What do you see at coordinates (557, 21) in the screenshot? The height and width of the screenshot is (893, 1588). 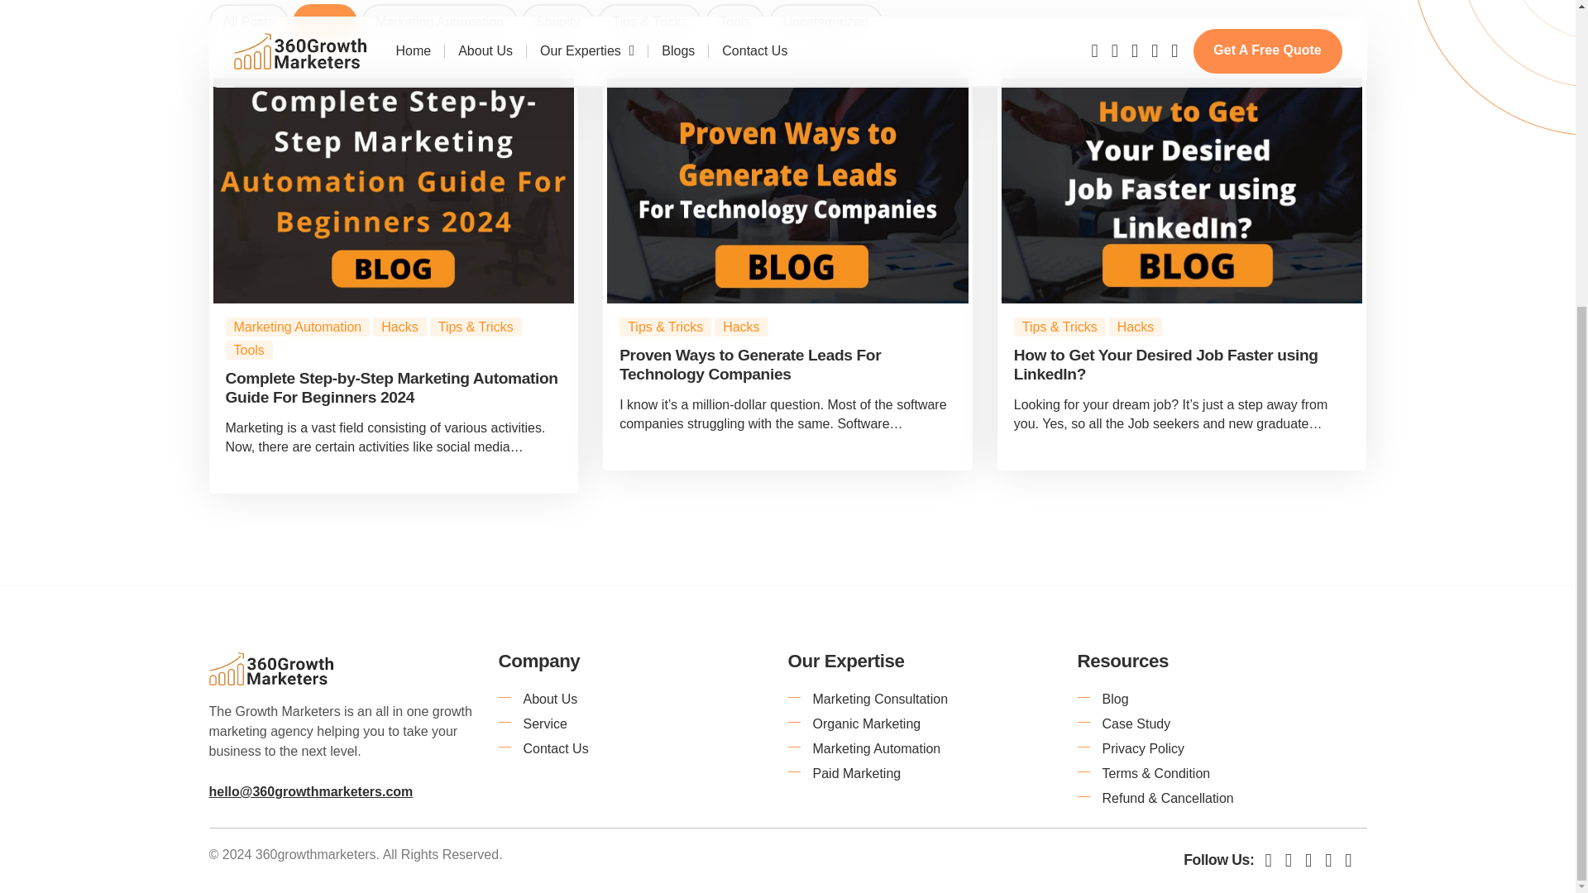 I see `Shopify` at bounding box center [557, 21].